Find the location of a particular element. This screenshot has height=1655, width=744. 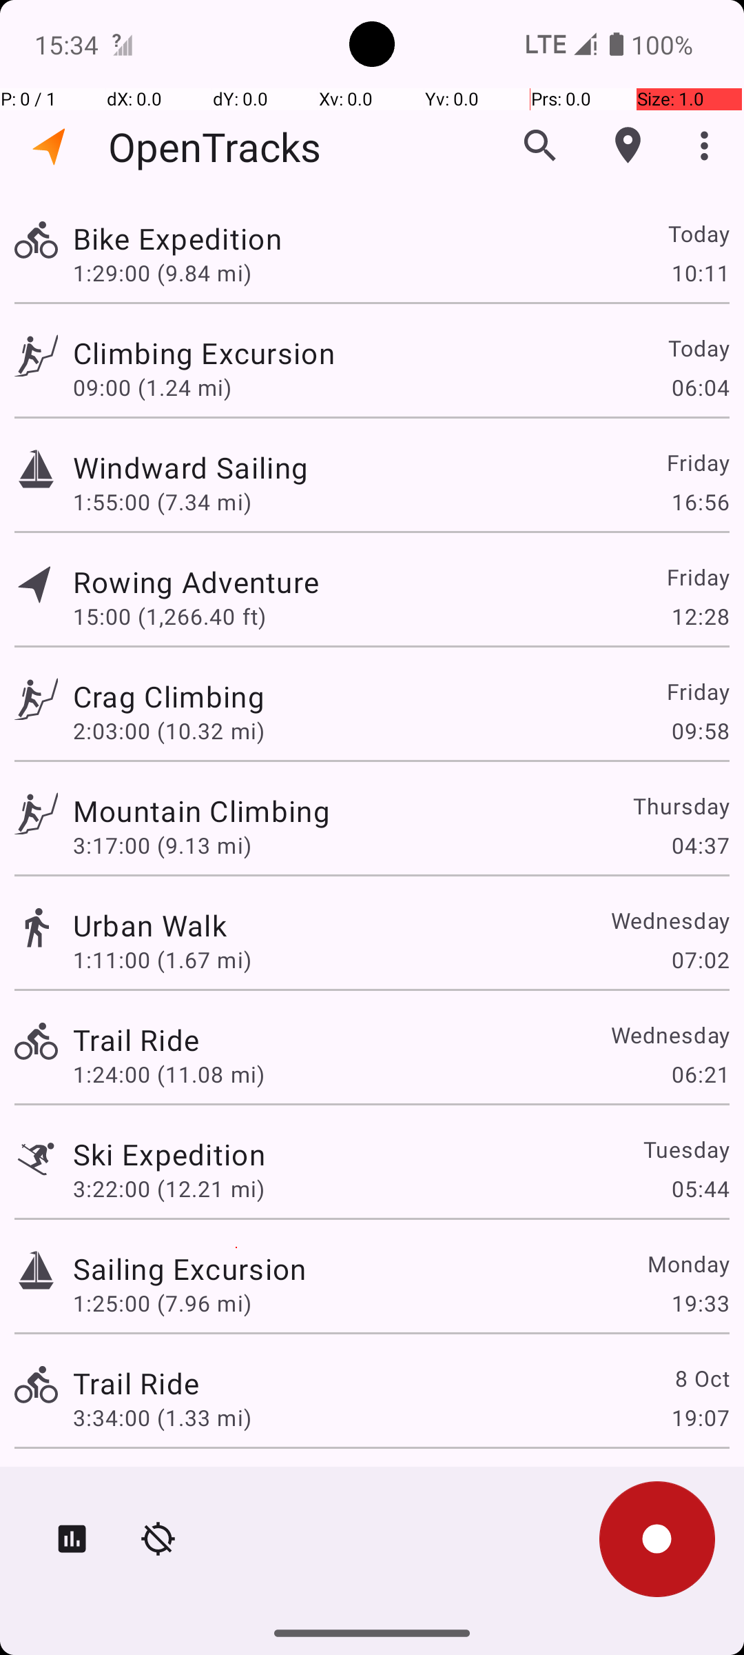

Rowing Adventure is located at coordinates (196, 582).